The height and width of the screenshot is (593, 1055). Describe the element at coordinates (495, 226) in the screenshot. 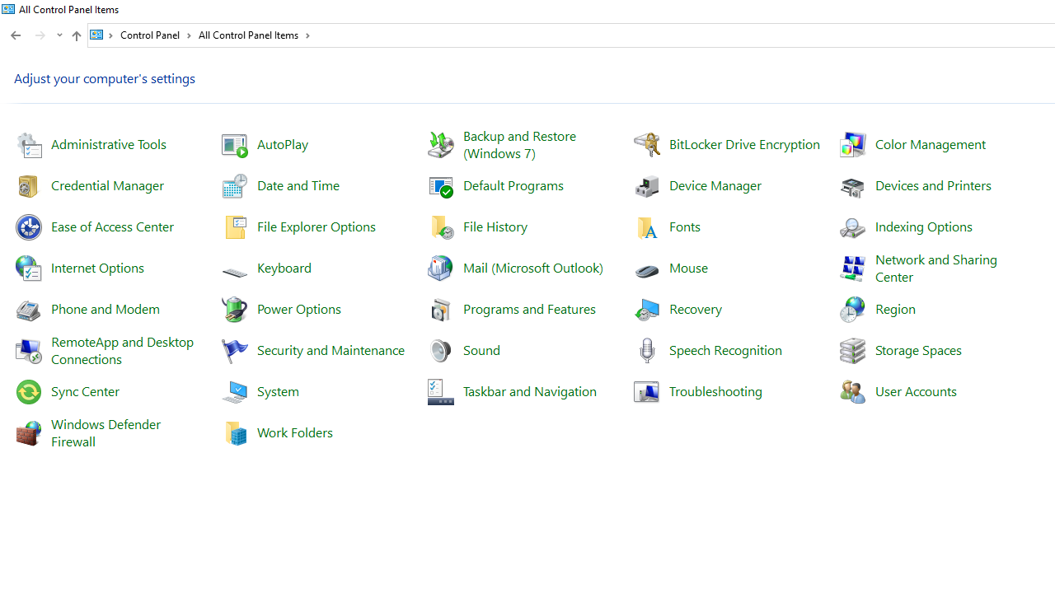

I see `File History` at that location.